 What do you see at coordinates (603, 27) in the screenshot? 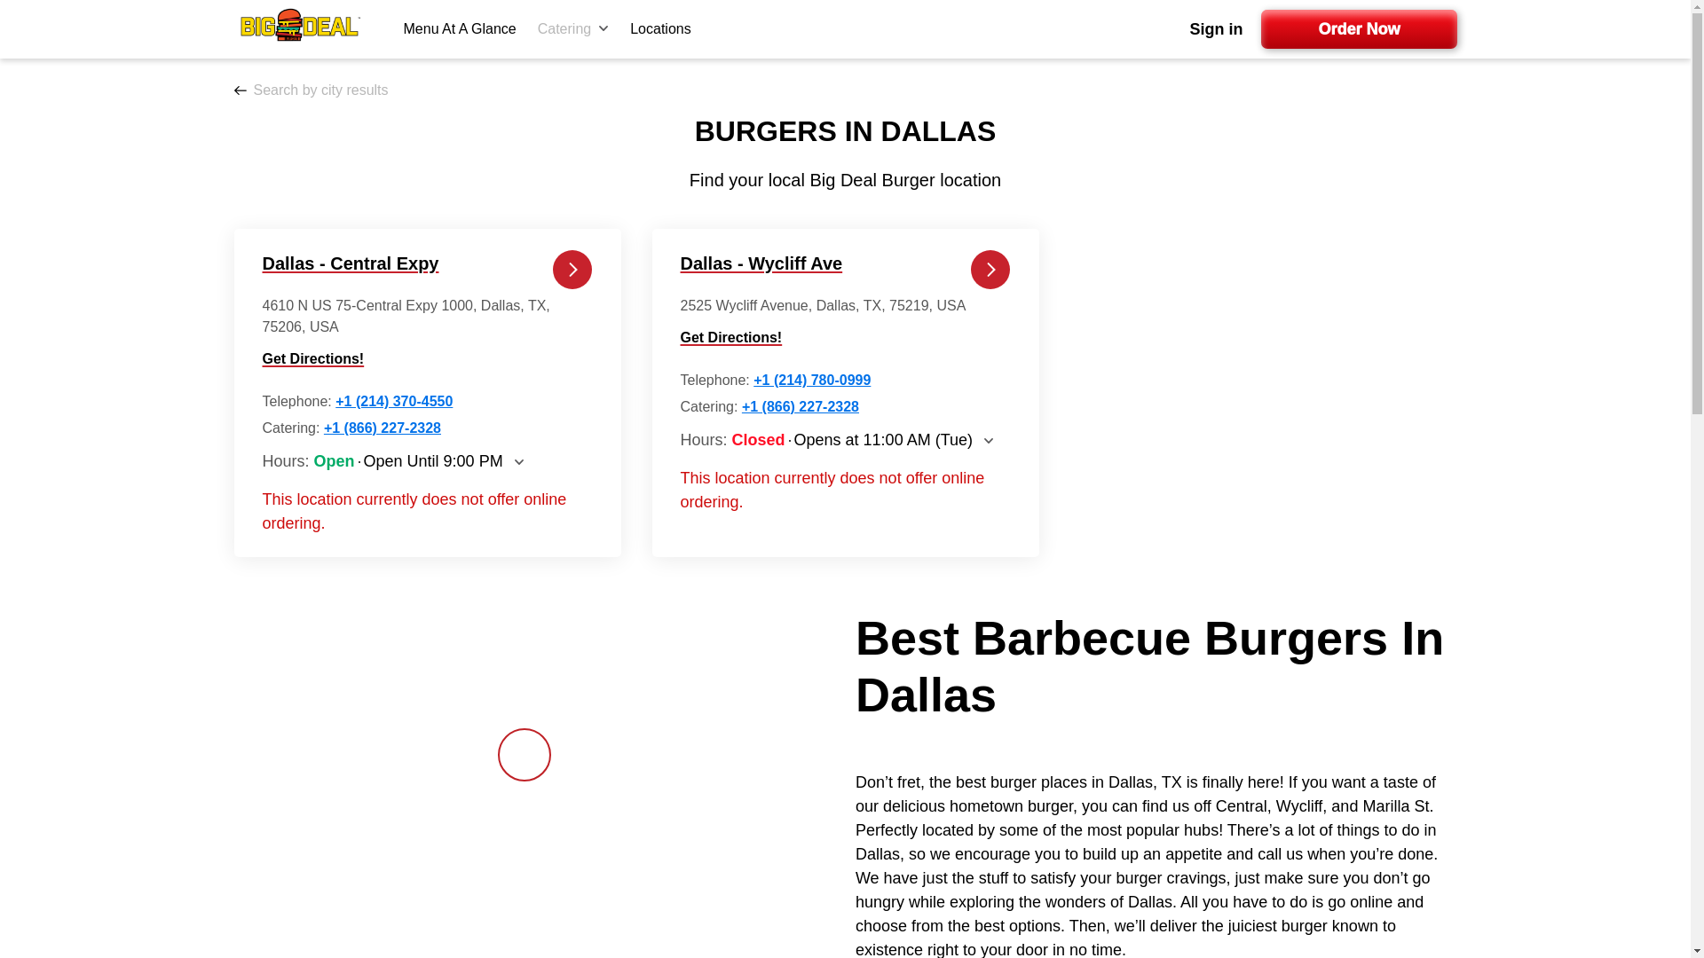
I see `arrow-icon` at bounding box center [603, 27].